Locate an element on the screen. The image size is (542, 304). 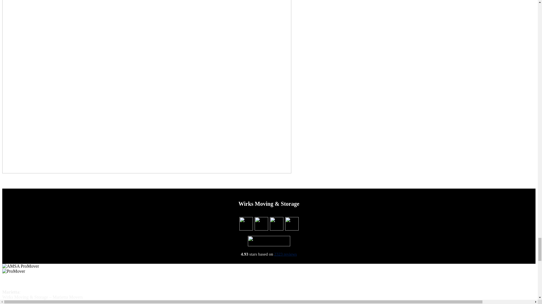
promover is located at coordinates (14, 271).